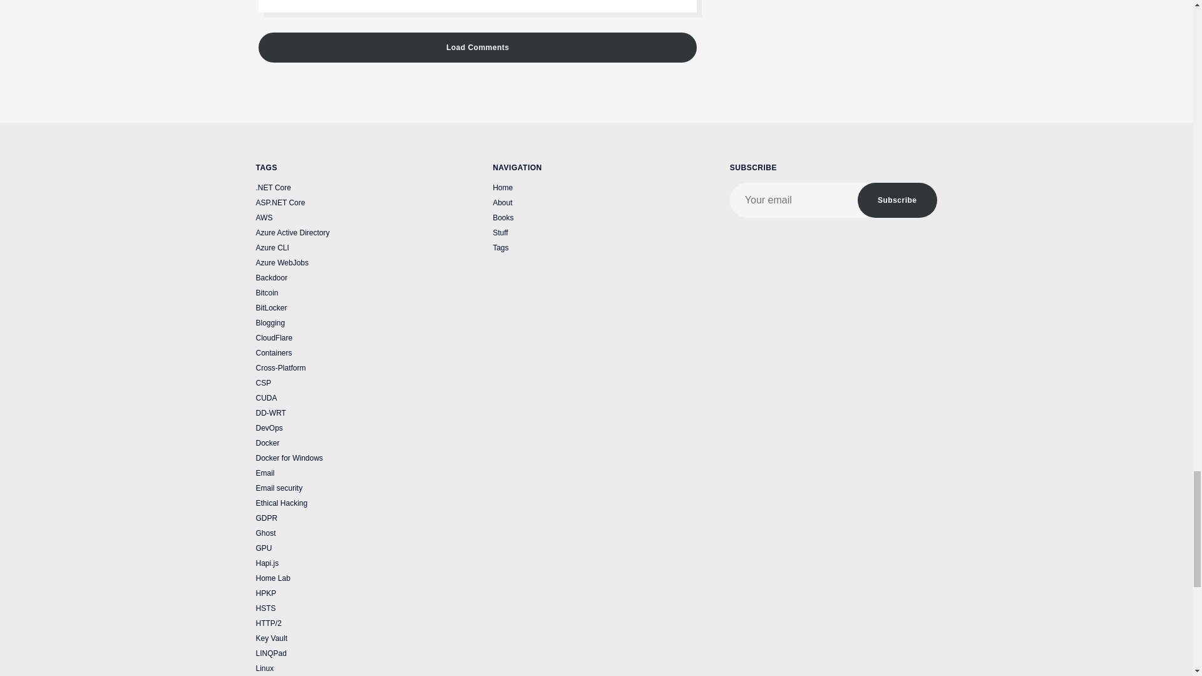 The height and width of the screenshot is (676, 1202). I want to click on Load Comments, so click(477, 48).